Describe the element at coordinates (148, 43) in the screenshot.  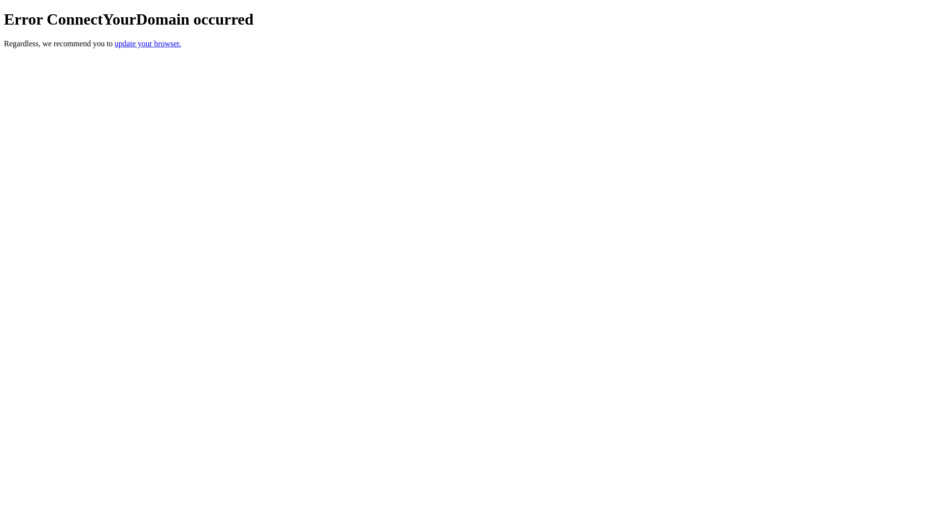
I see `update your browser.` at that location.